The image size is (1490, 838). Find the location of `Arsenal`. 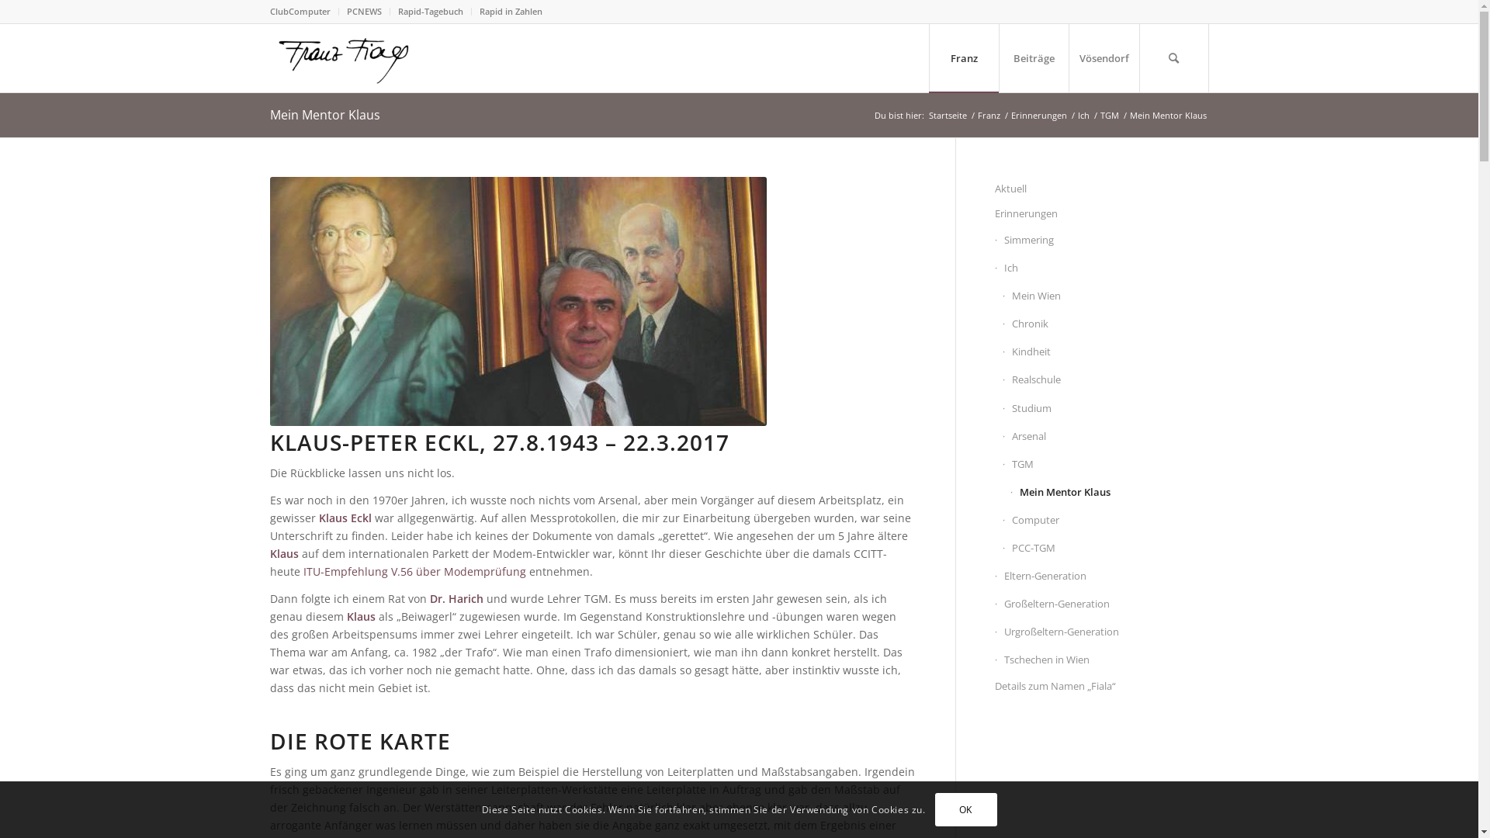

Arsenal is located at coordinates (1106, 437).